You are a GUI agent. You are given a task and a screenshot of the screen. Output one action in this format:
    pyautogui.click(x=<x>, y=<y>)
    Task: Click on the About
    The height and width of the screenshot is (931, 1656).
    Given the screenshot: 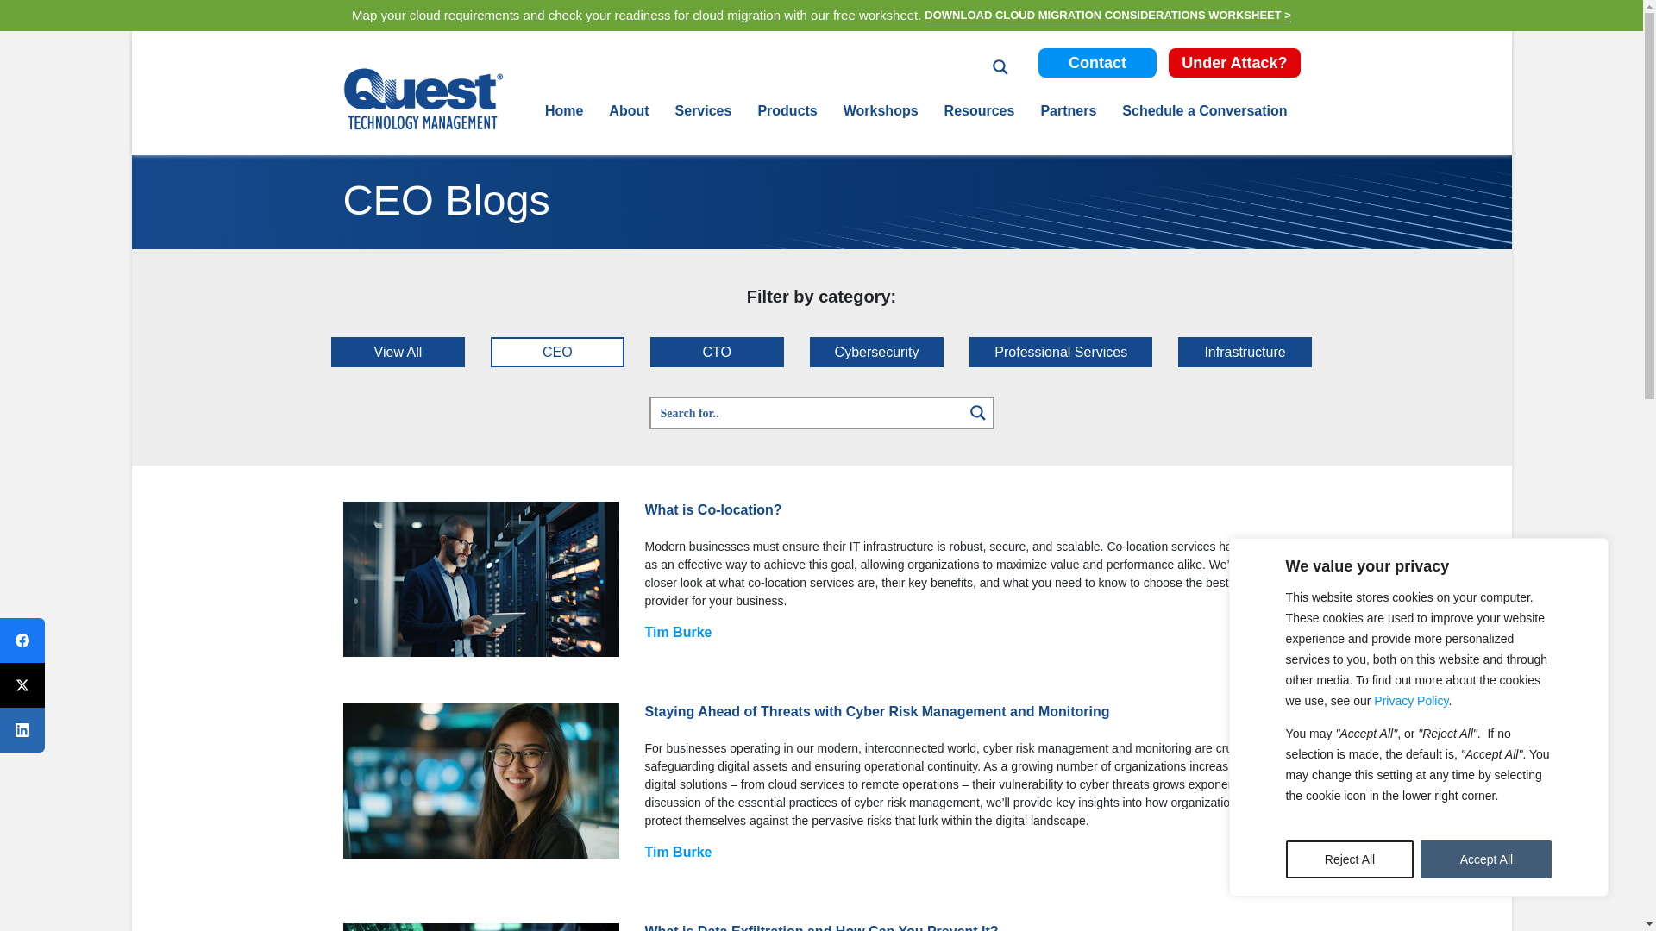 What is the action you would take?
    pyautogui.click(x=628, y=111)
    